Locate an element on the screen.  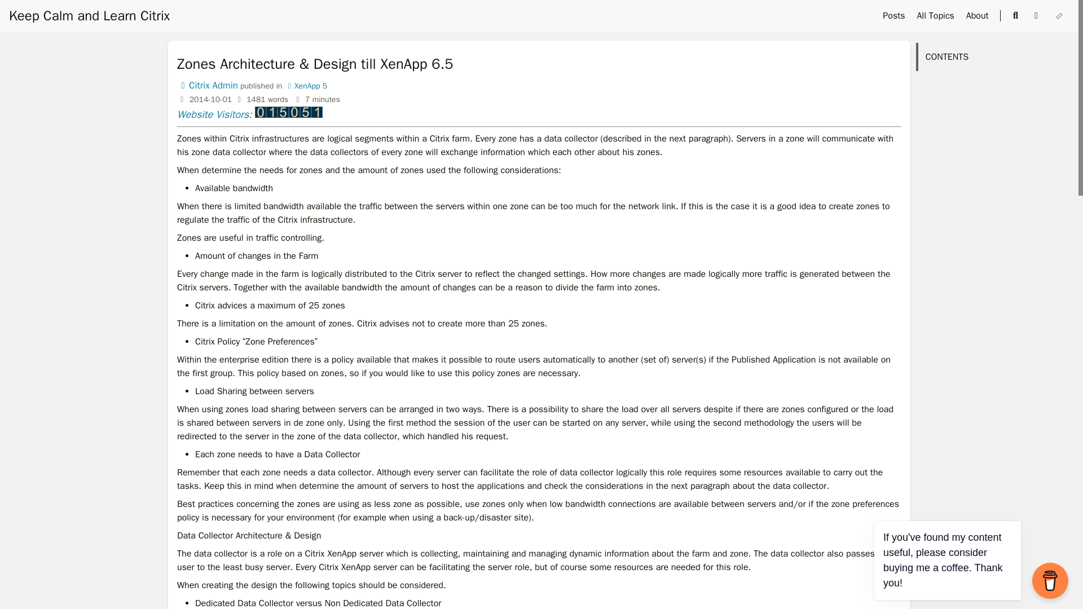
Citrix Admin is located at coordinates (208, 86).